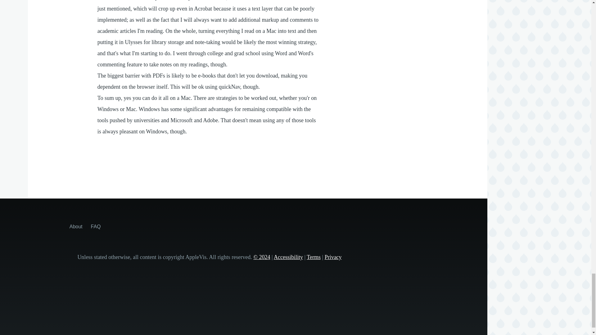 The image size is (596, 335). Describe the element at coordinates (314, 257) in the screenshot. I see `Terms` at that location.